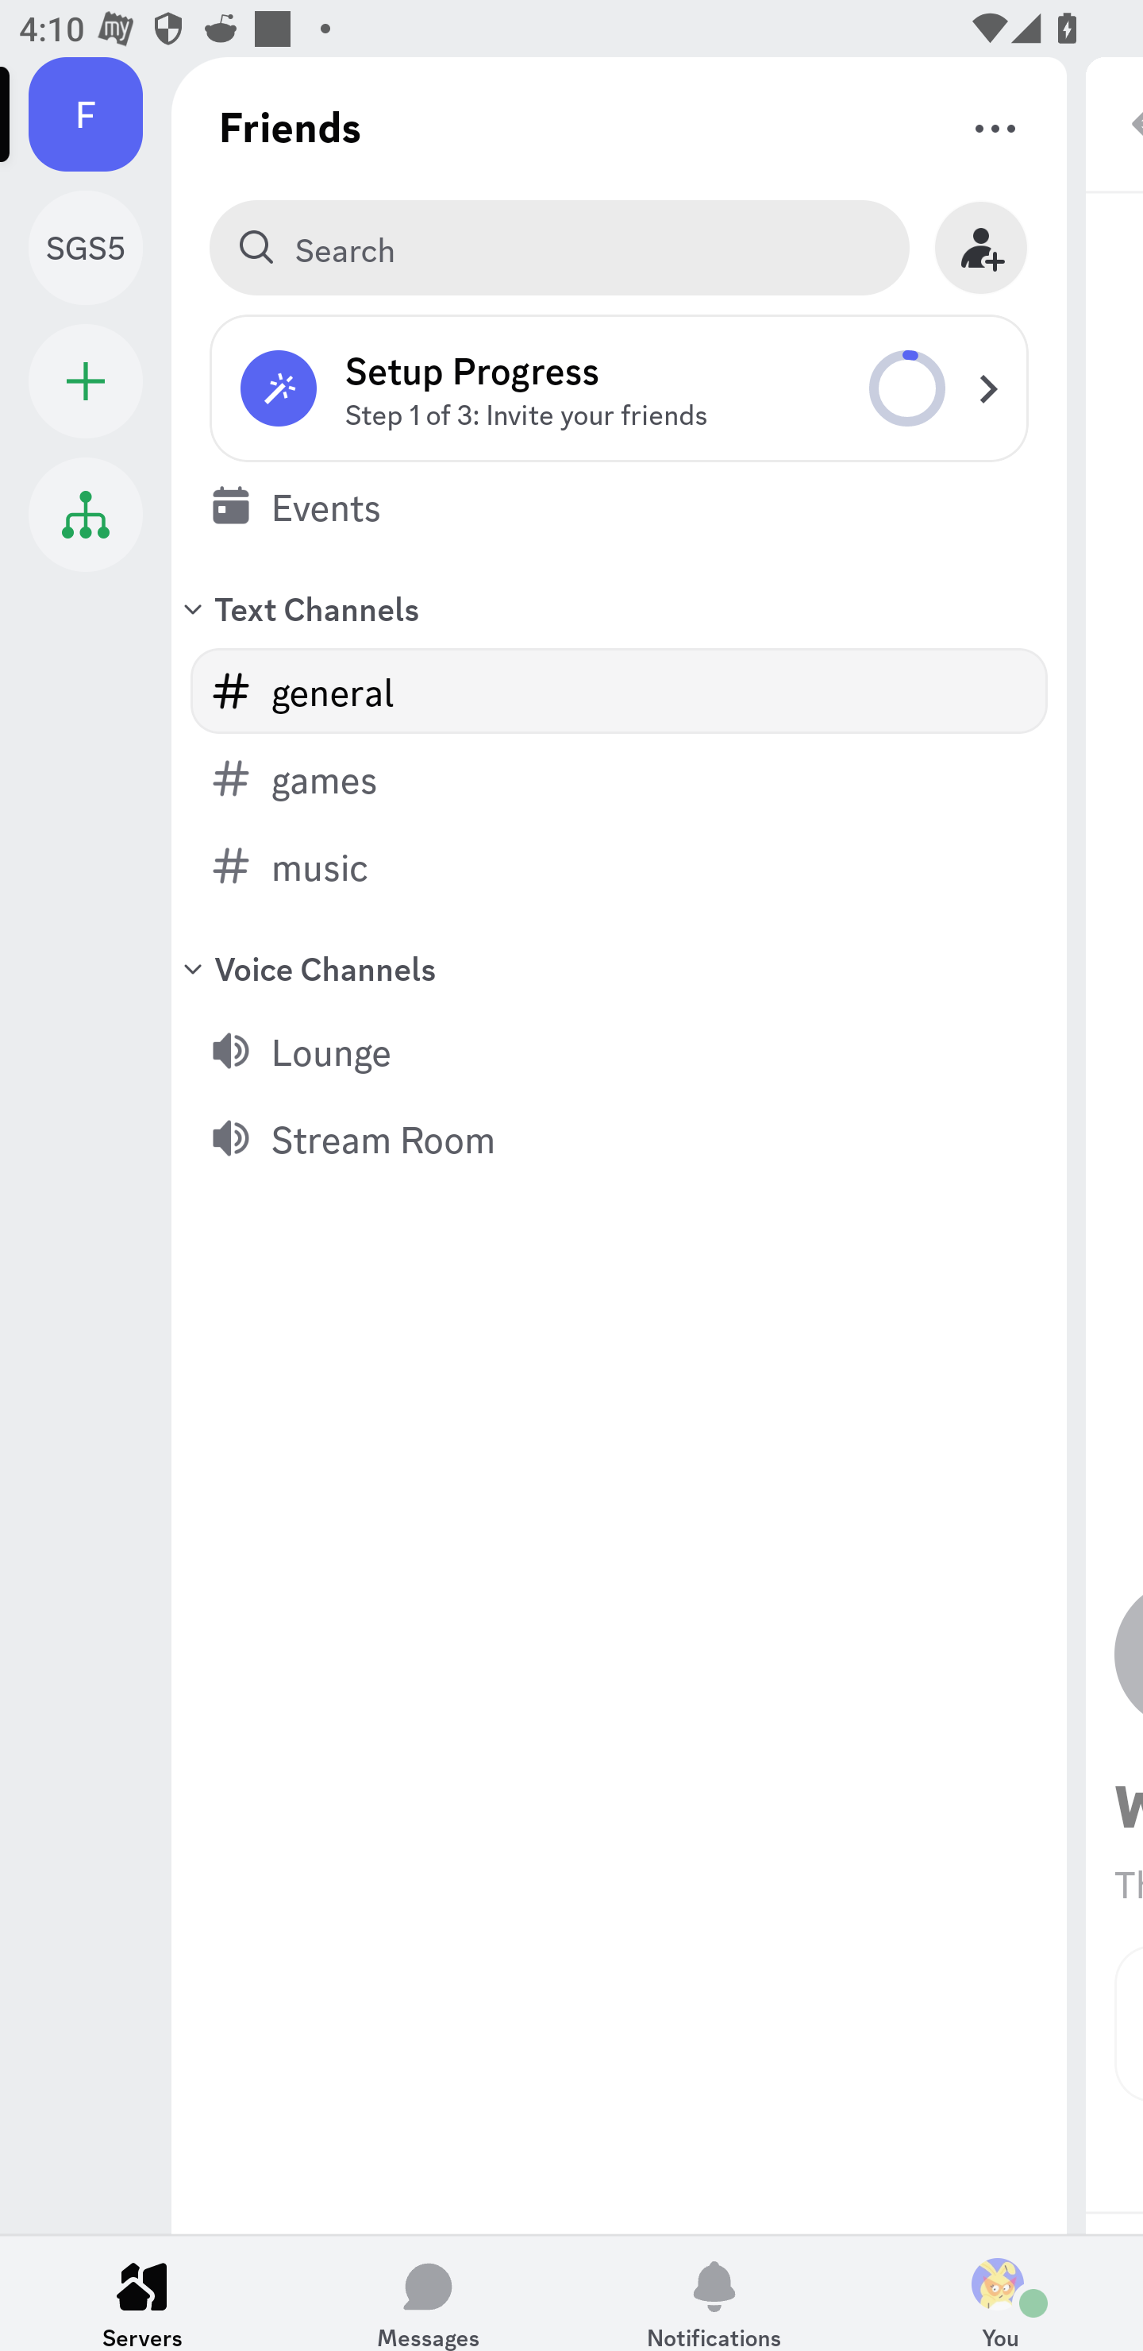 The width and height of the screenshot is (1143, 2351). Describe the element at coordinates (100, 114) in the screenshot. I see `  Friends F` at that location.